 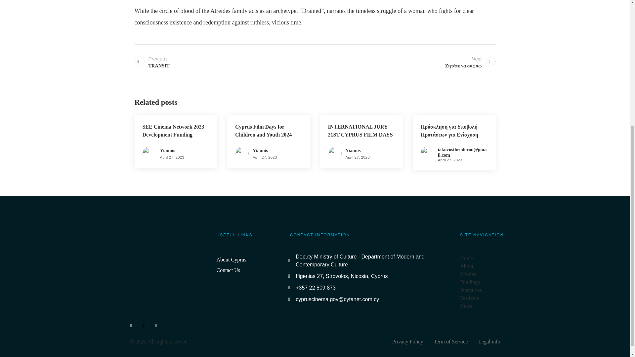 What do you see at coordinates (409, 342) in the screenshot?
I see `Posts by Yiannis` at bounding box center [409, 342].